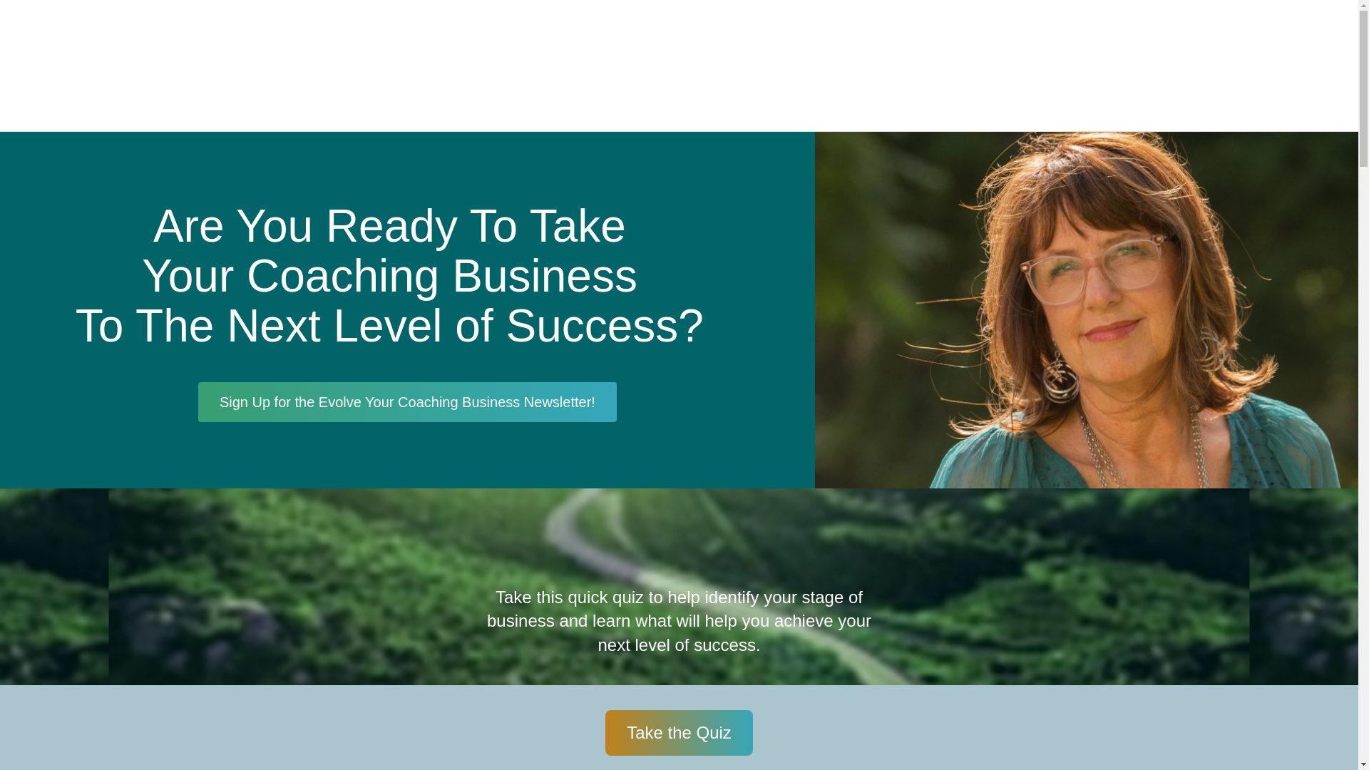 This screenshot has height=770, width=1369. Describe the element at coordinates (1147, 66) in the screenshot. I see `Podcast` at that location.